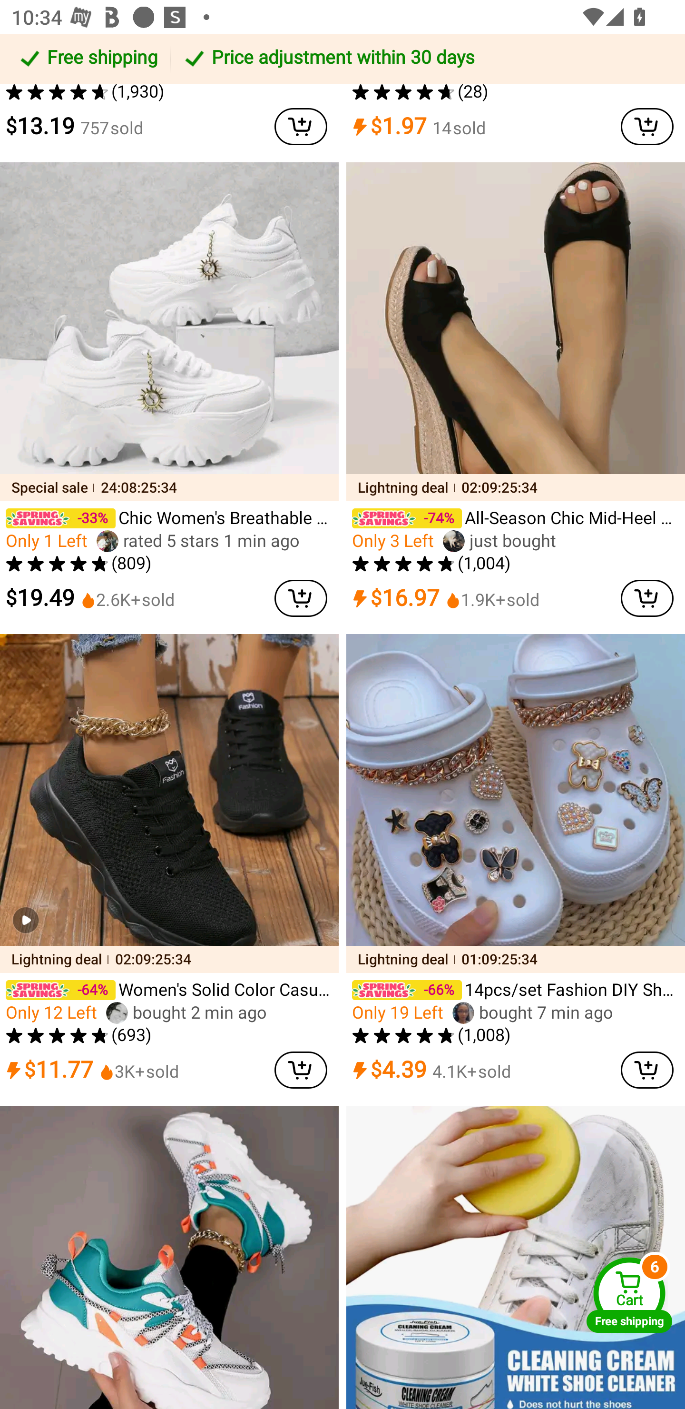 The width and height of the screenshot is (685, 1409). I want to click on Cart Free shipping Cart, so click(629, 1295).